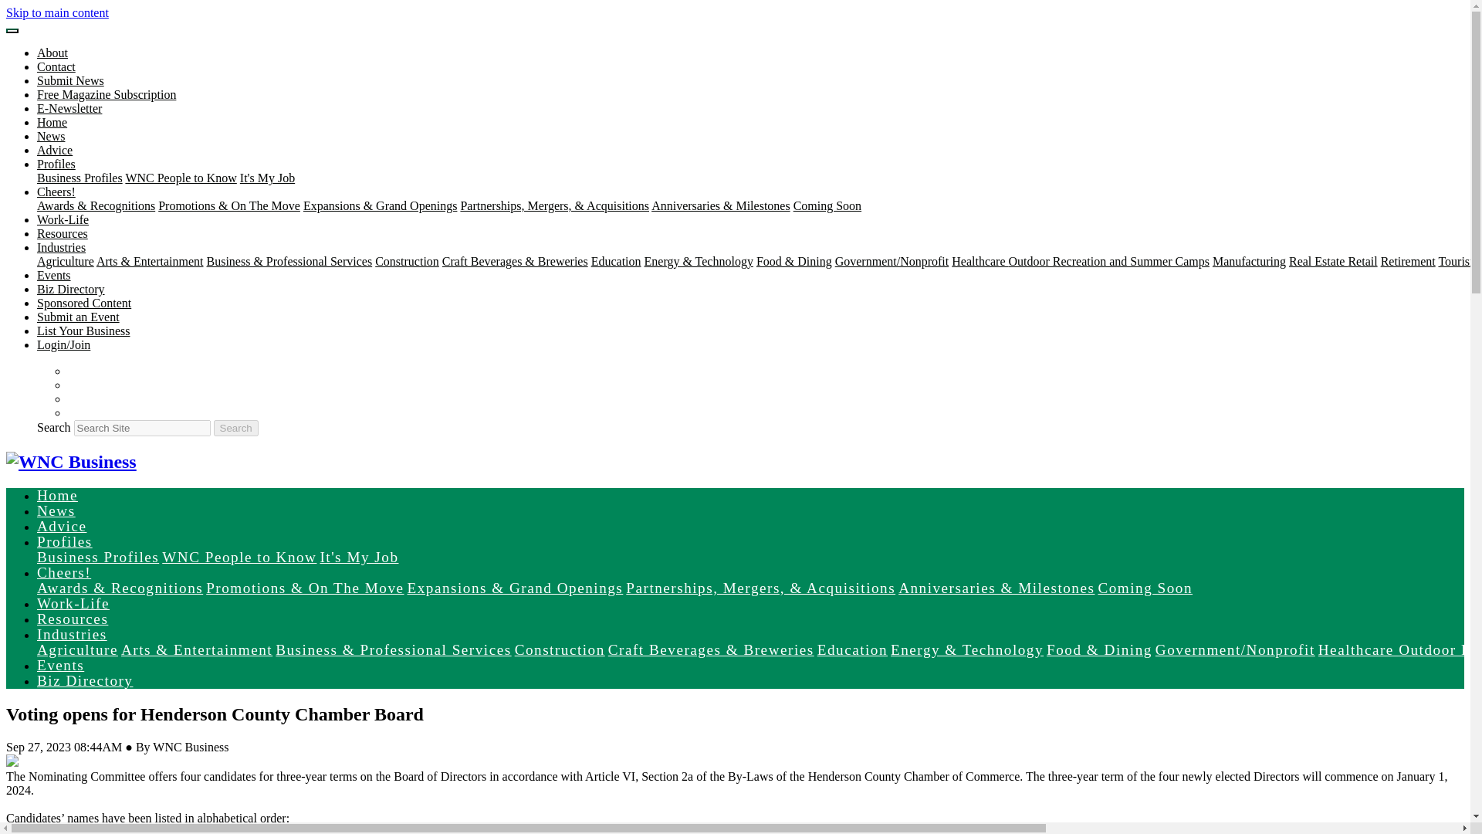  I want to click on Construction, so click(406, 261).